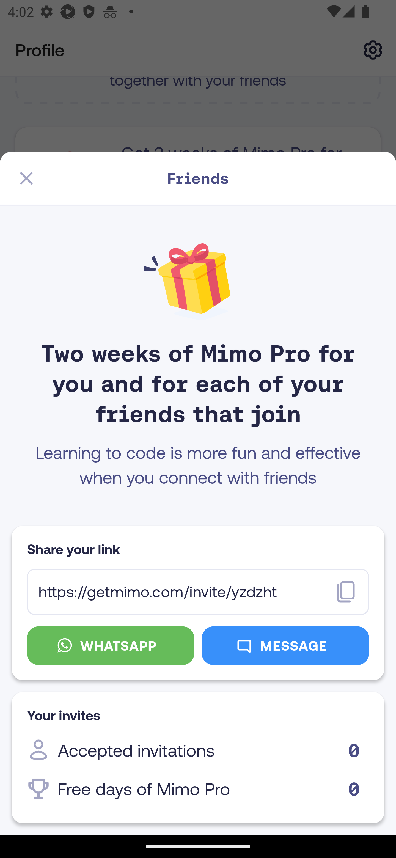 The width and height of the screenshot is (396, 858). Describe the element at coordinates (26, 178) in the screenshot. I see `Close` at that location.